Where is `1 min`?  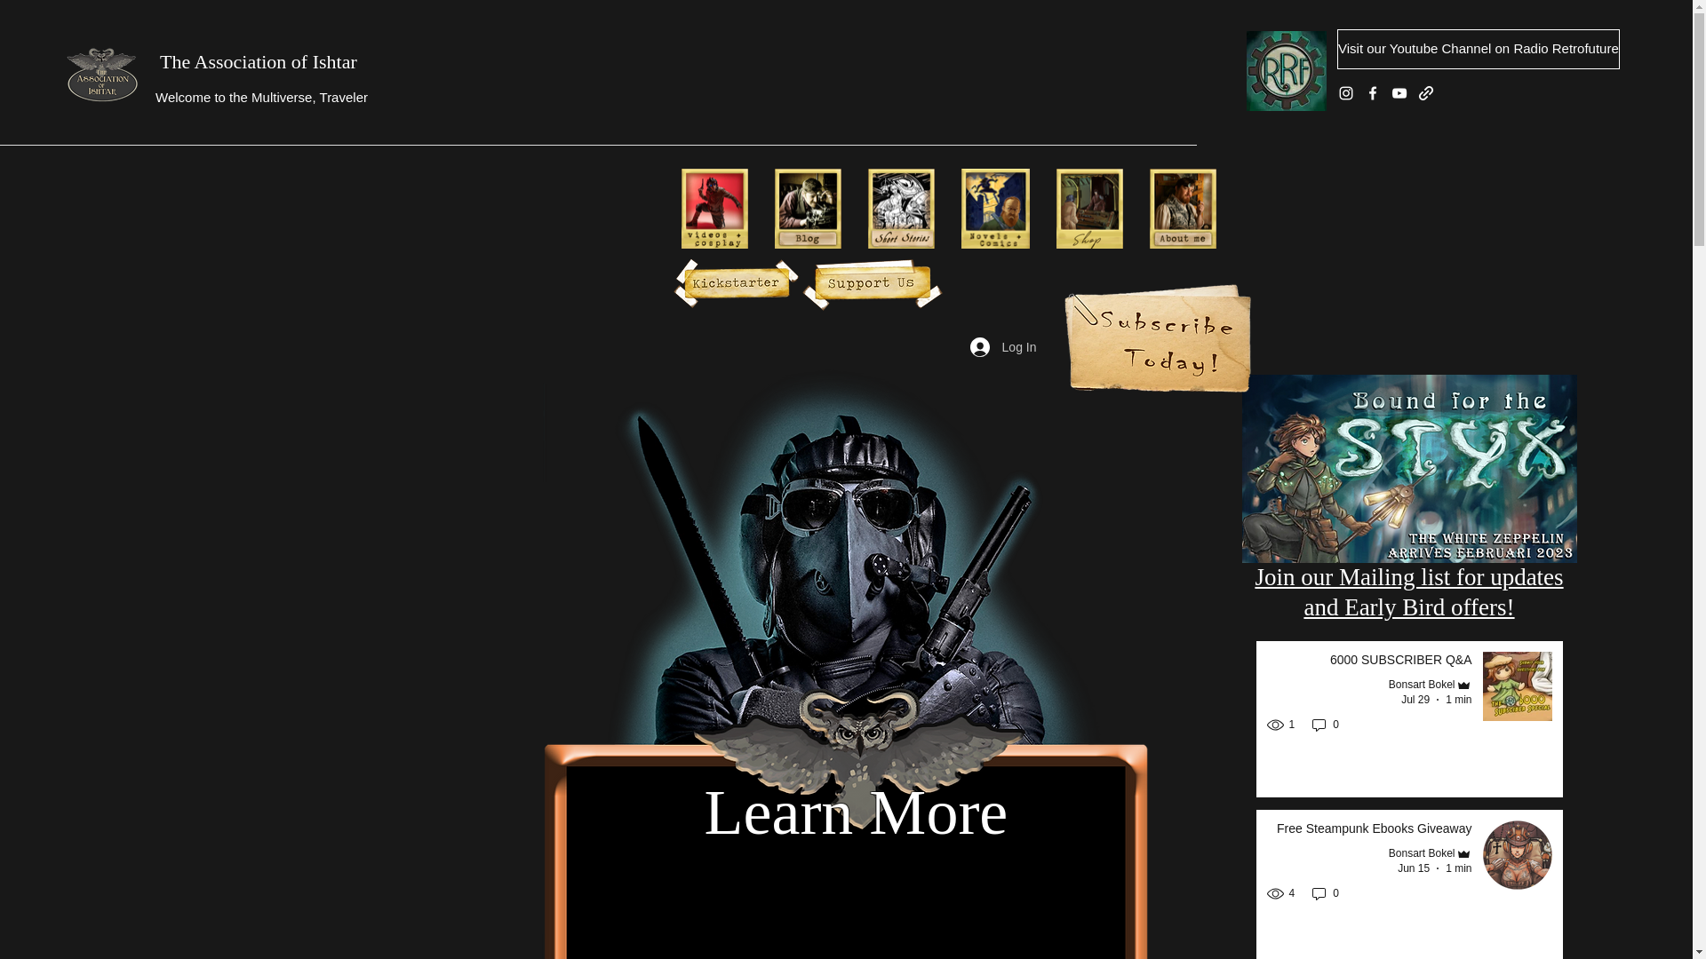 1 min is located at coordinates (1457, 699).